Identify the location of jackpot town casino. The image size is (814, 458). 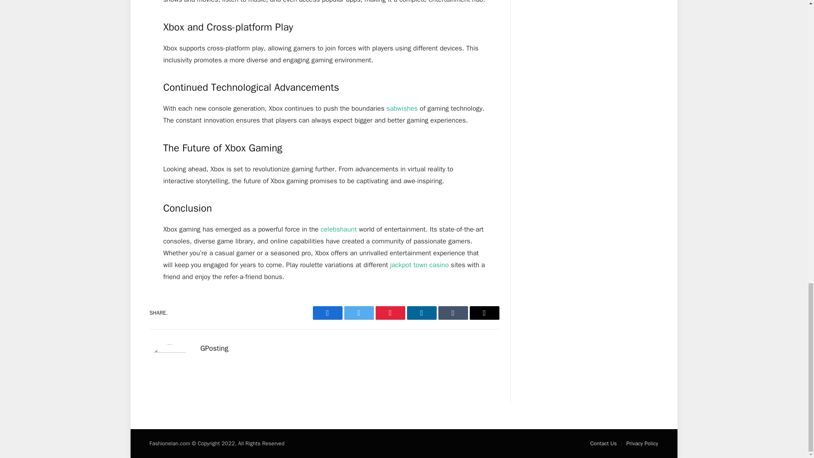
(419, 265).